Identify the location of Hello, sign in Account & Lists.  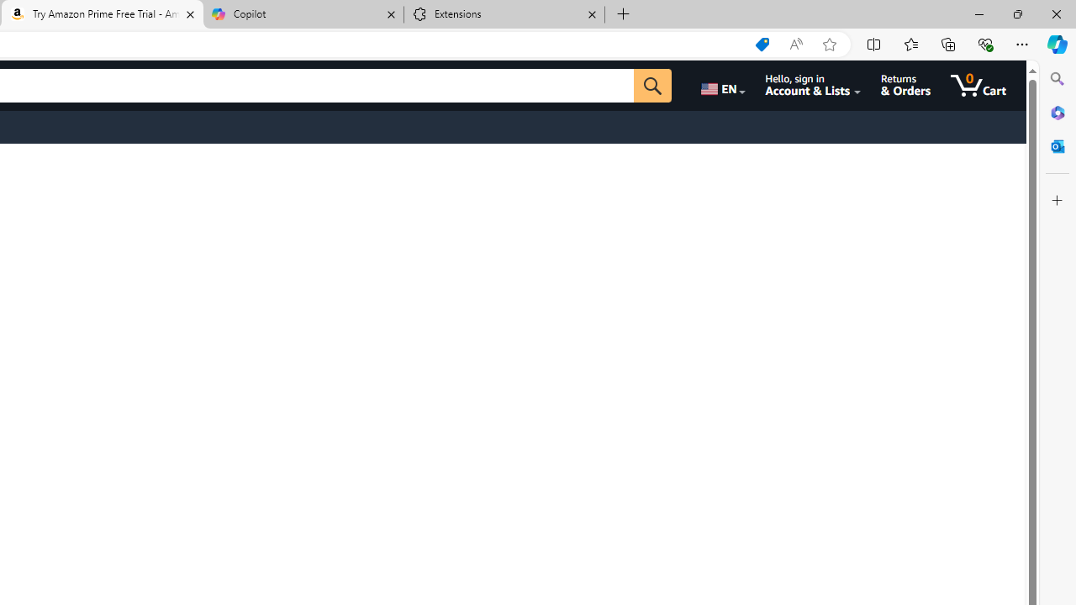
(814, 86).